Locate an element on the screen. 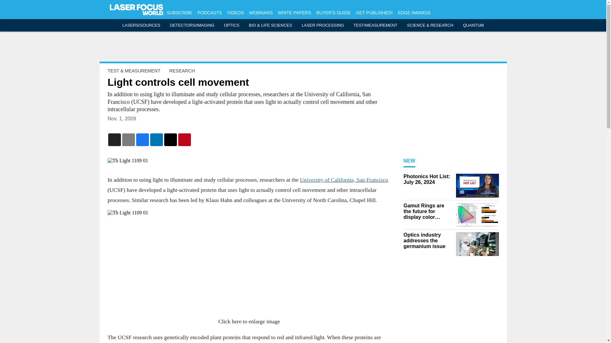 The height and width of the screenshot is (343, 611). QUANTUM is located at coordinates (474, 25).